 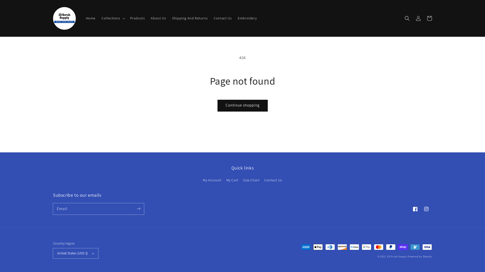 What do you see at coordinates (415, 209) in the screenshot?
I see `Facebook` at bounding box center [415, 209].